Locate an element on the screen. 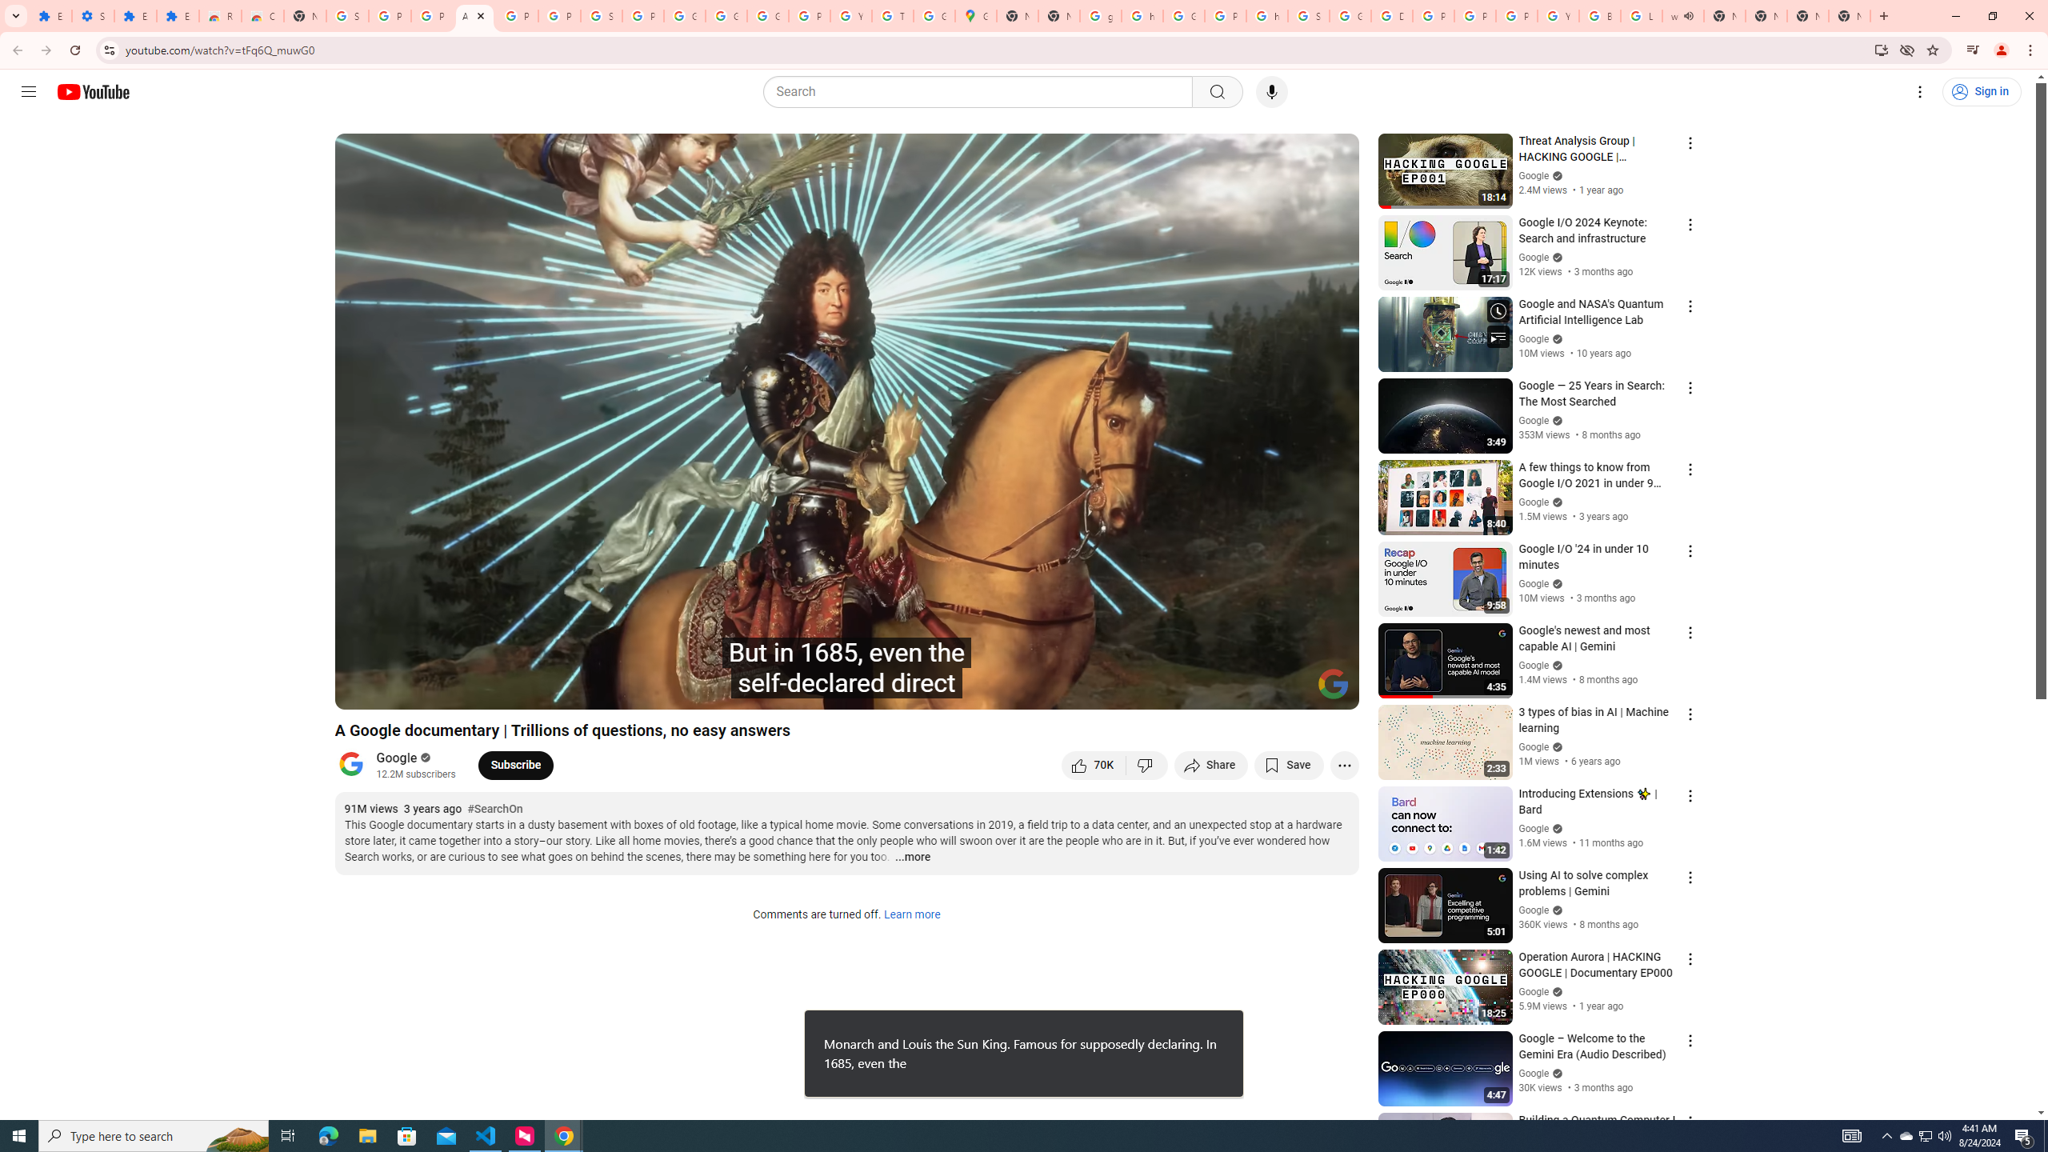 The height and width of the screenshot is (1152, 2048). Sign in is located at coordinates (1981, 91).